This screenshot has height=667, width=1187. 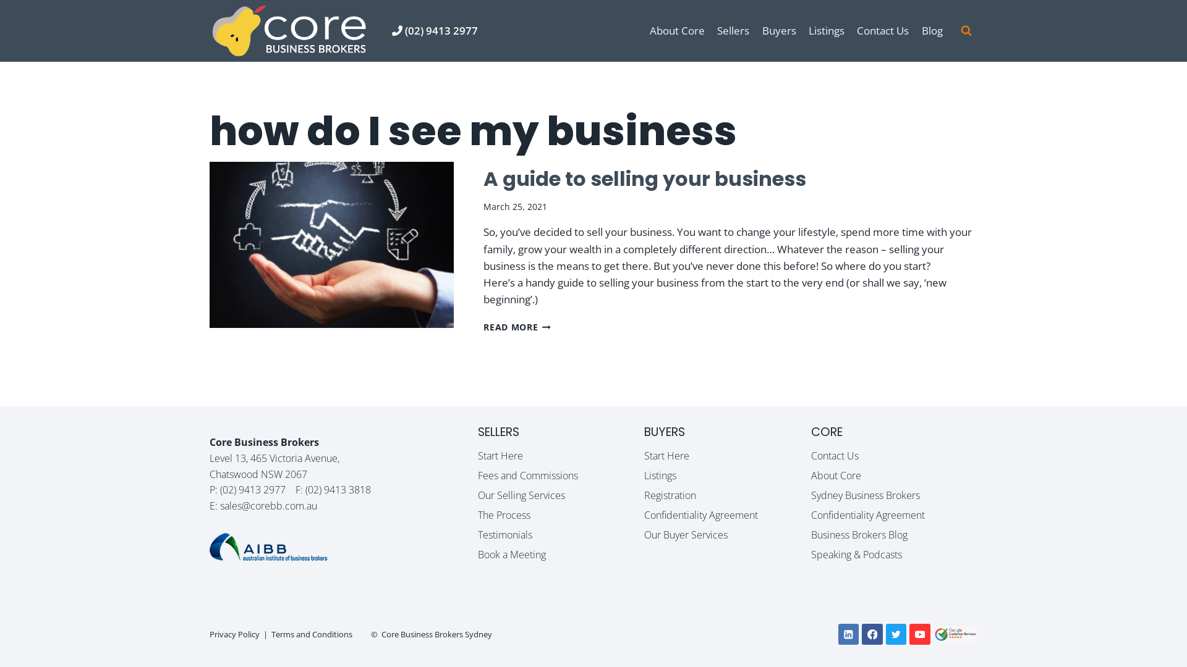 What do you see at coordinates (561, 495) in the screenshot?
I see `Our Selling Services` at bounding box center [561, 495].